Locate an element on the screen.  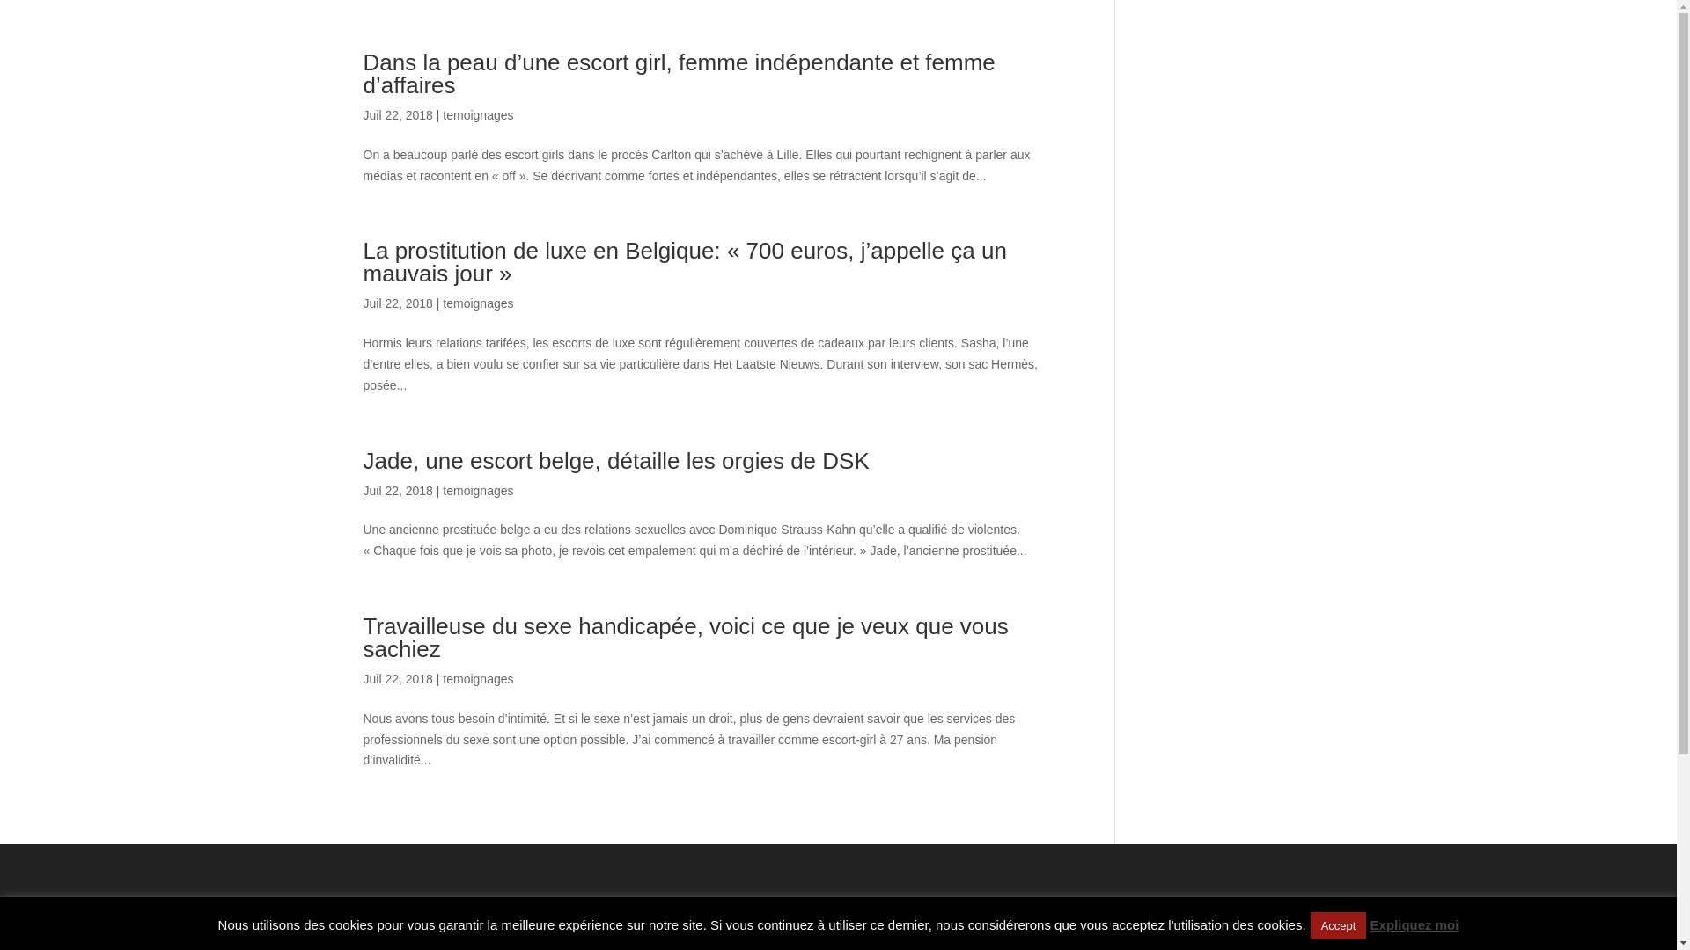
temoignages is located at coordinates (478, 679).